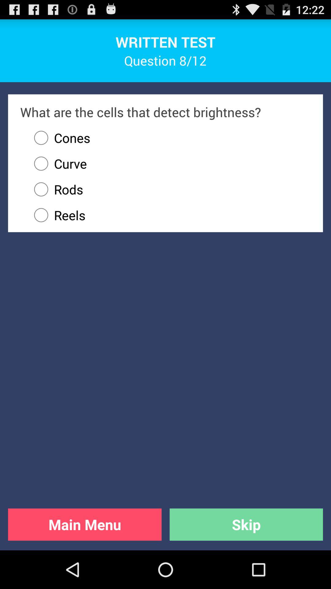 The height and width of the screenshot is (589, 331). I want to click on tap the reels icon, so click(169, 215).